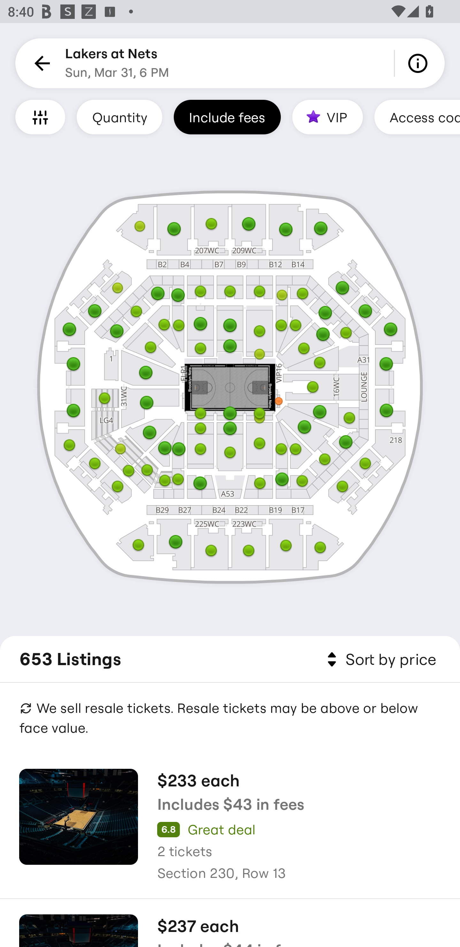 The image size is (460, 947). Describe the element at coordinates (420, 63) in the screenshot. I see `Info` at that location.